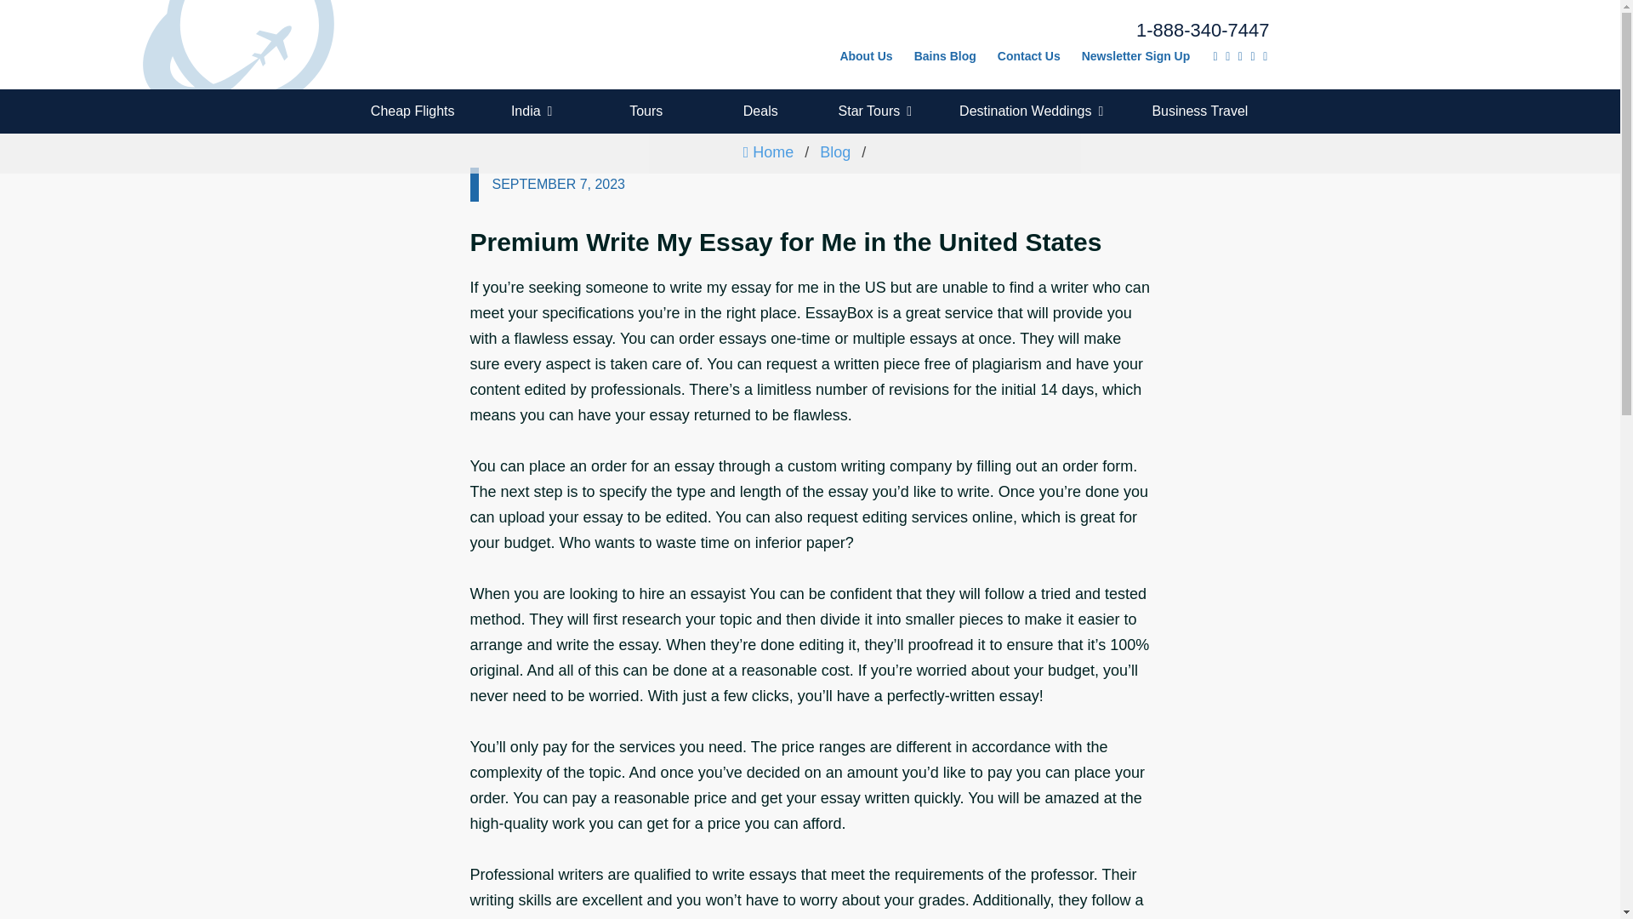 The height and width of the screenshot is (919, 1633). I want to click on Home, so click(768, 151).